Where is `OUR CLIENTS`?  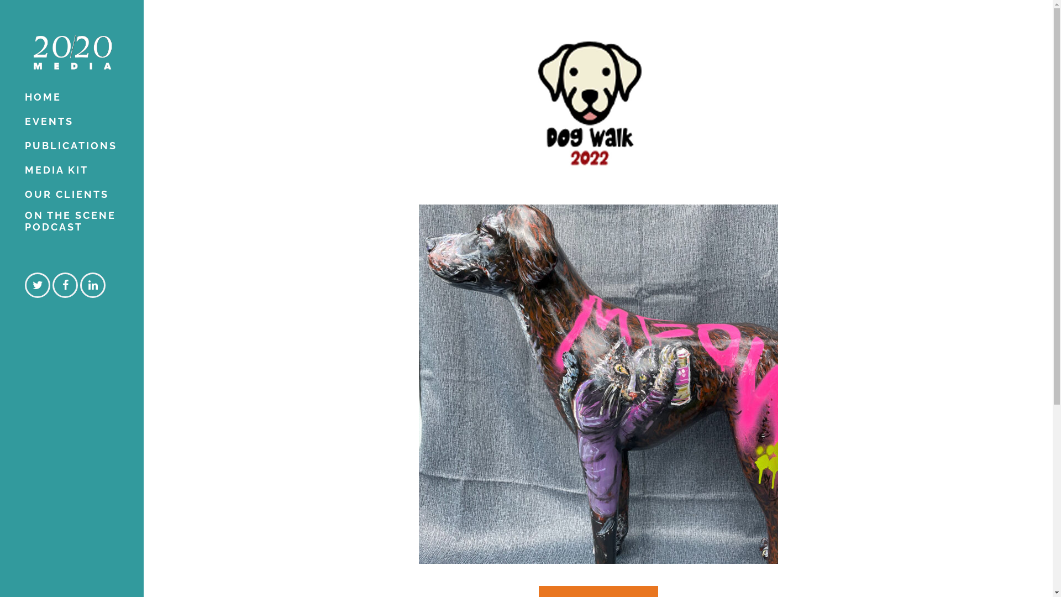 OUR CLIENTS is located at coordinates (72, 195).